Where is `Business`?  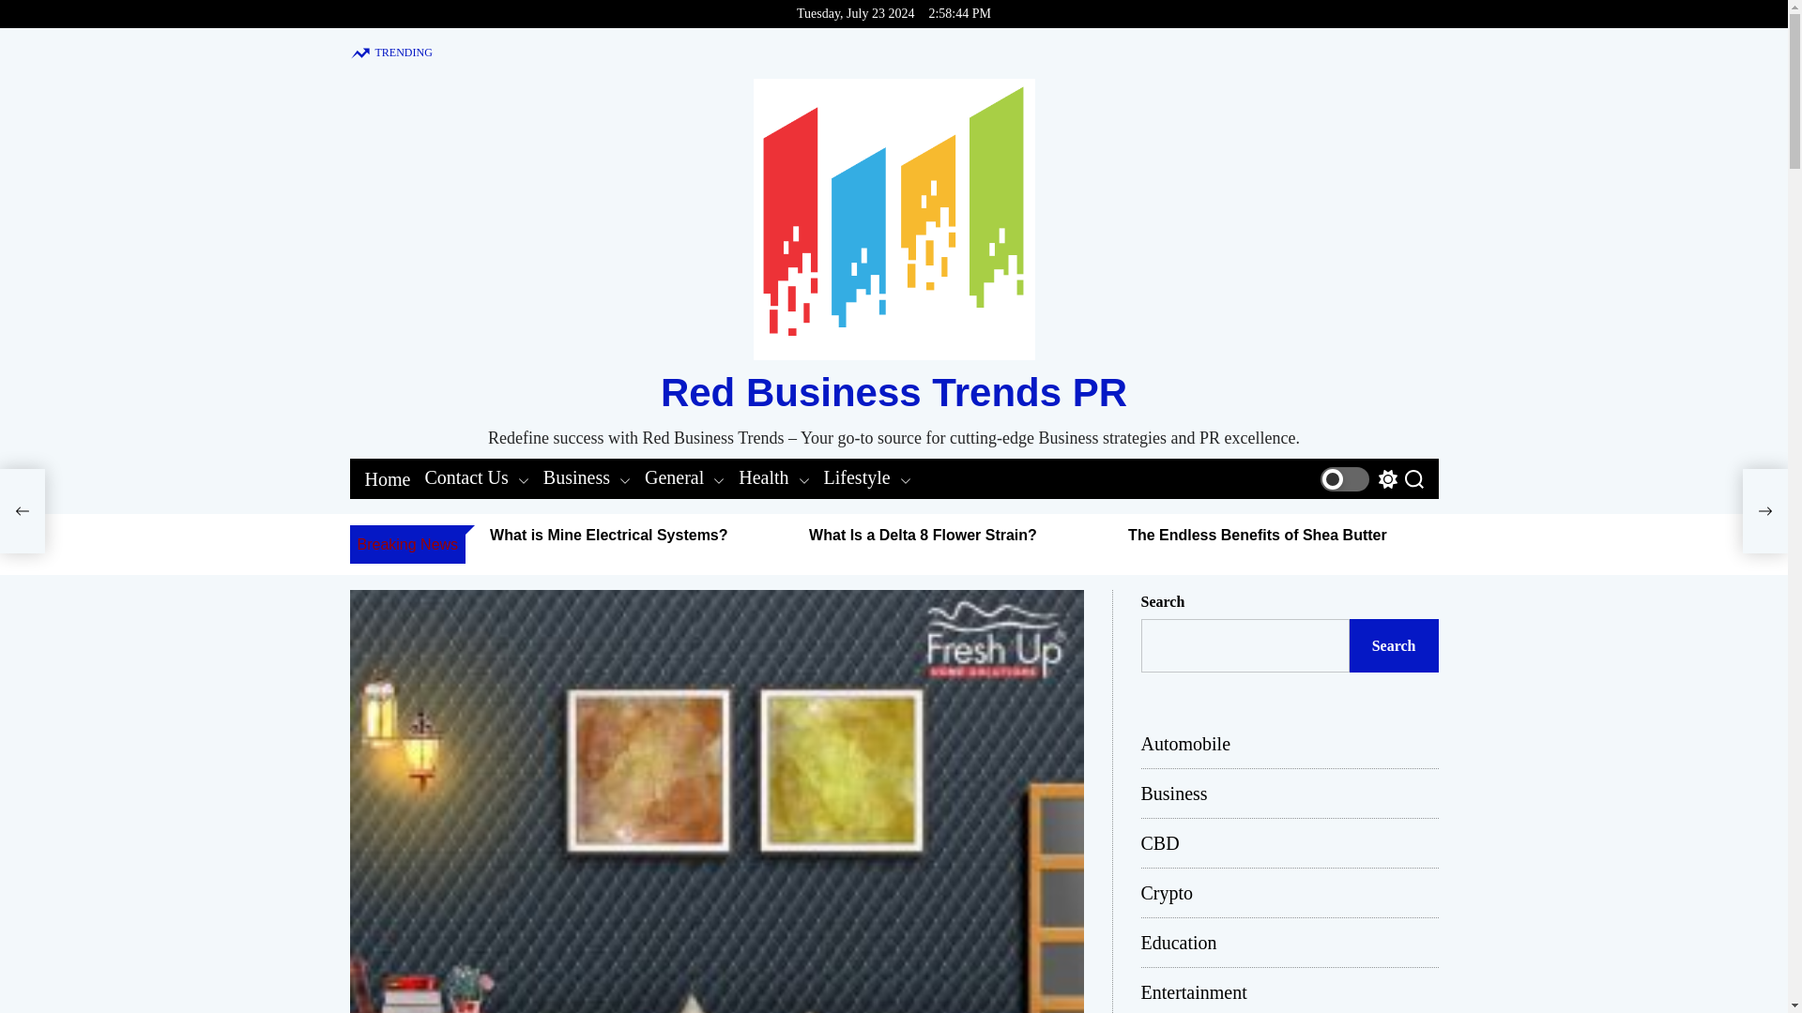
Business is located at coordinates (588, 477).